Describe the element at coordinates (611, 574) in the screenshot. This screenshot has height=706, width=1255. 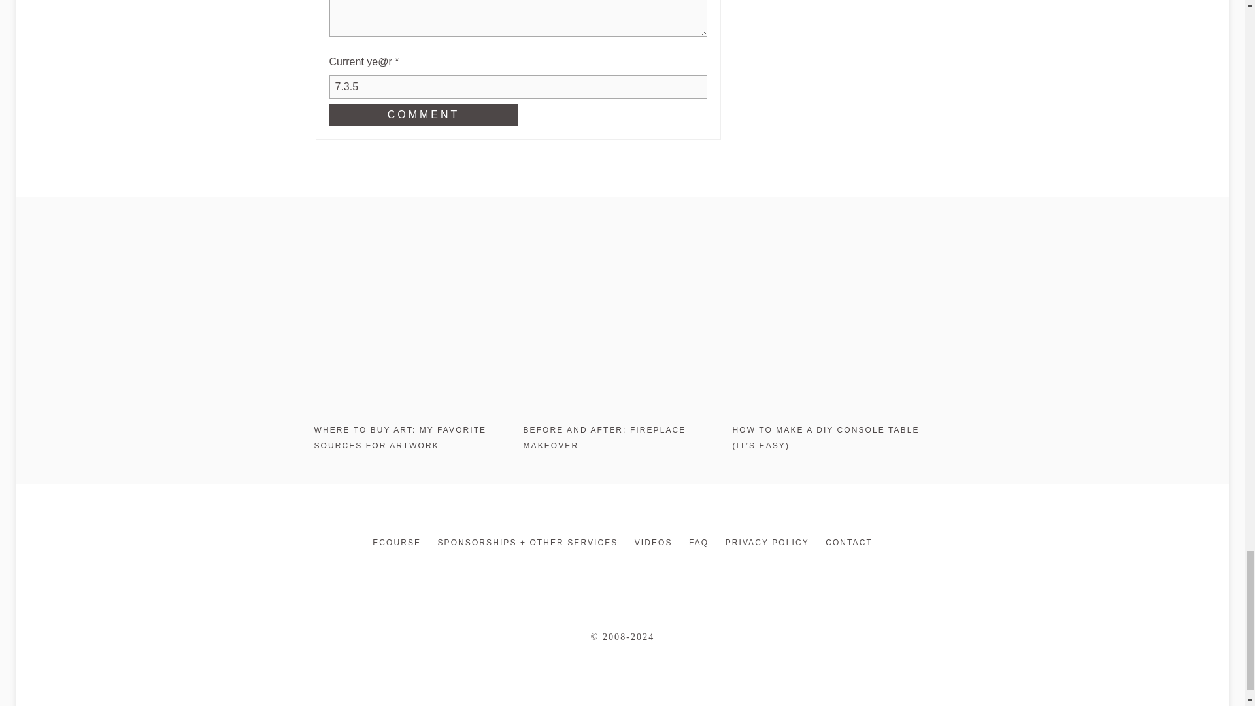
I see `Facebook` at that location.